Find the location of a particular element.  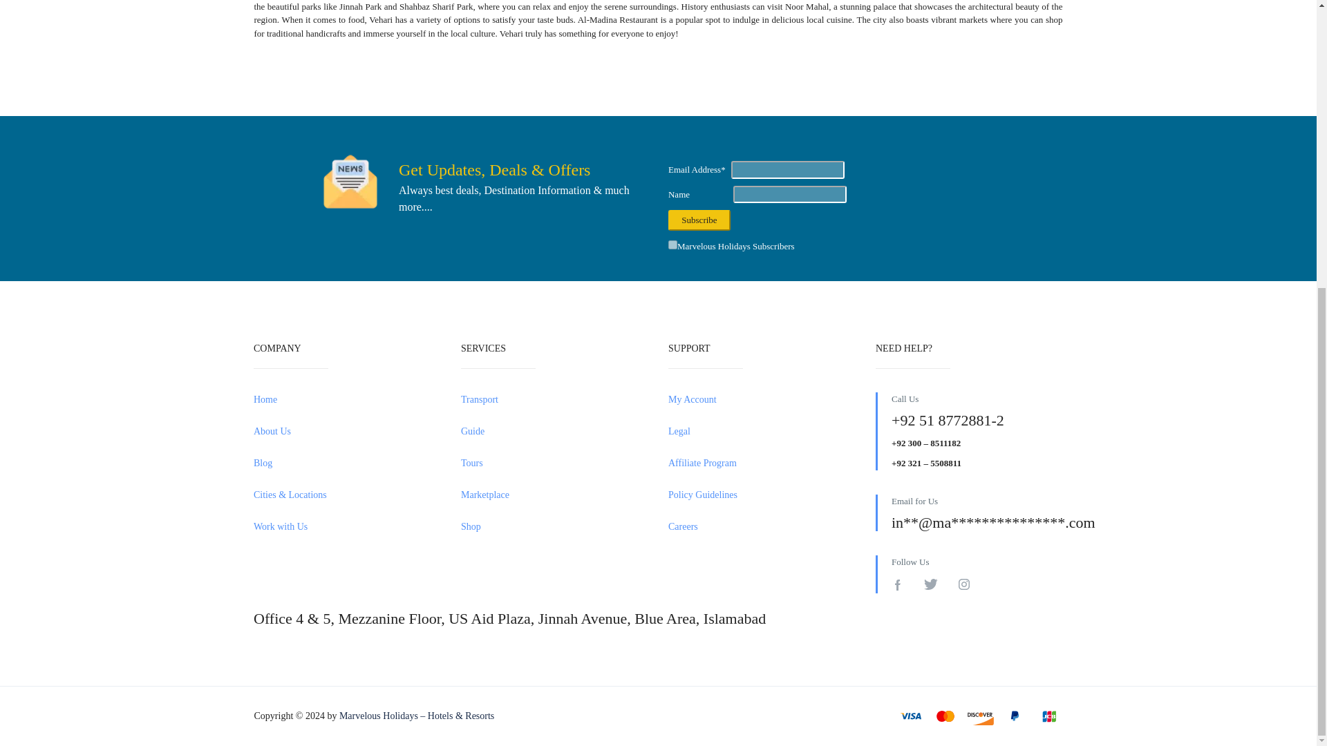

Subscribe is located at coordinates (699, 220).